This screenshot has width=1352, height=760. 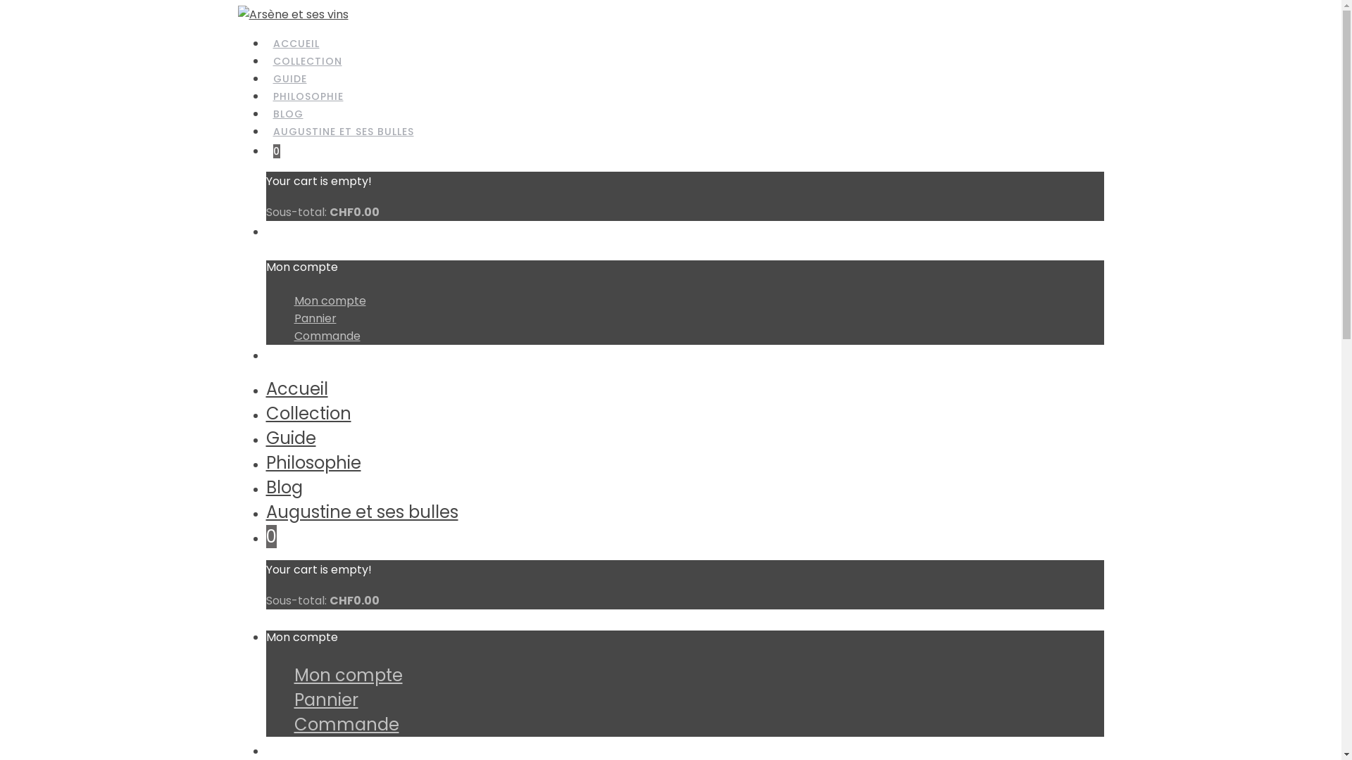 I want to click on Pannier, so click(x=315, y=318).